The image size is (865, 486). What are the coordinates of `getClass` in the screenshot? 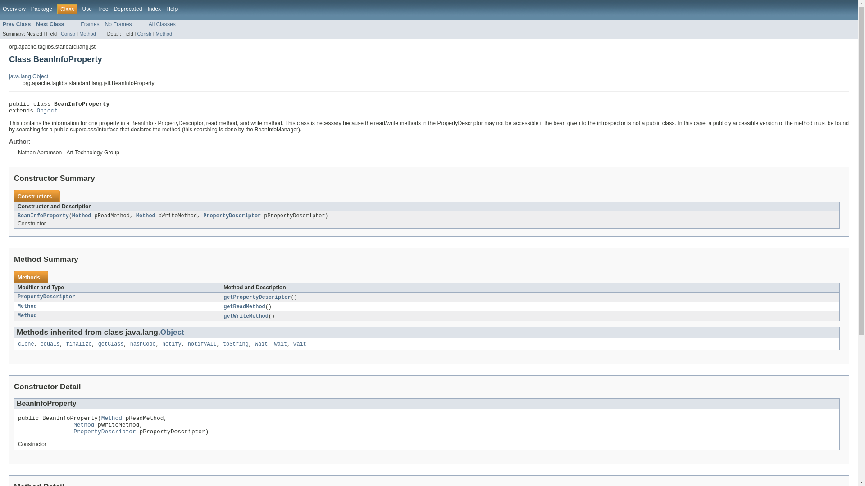 It's located at (111, 344).